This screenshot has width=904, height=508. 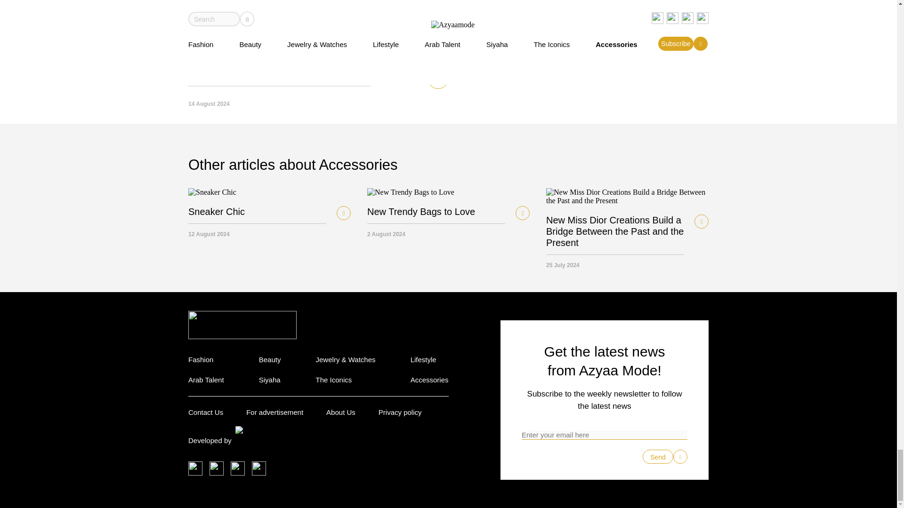 What do you see at coordinates (237, 468) in the screenshot?
I see `Instagram` at bounding box center [237, 468].